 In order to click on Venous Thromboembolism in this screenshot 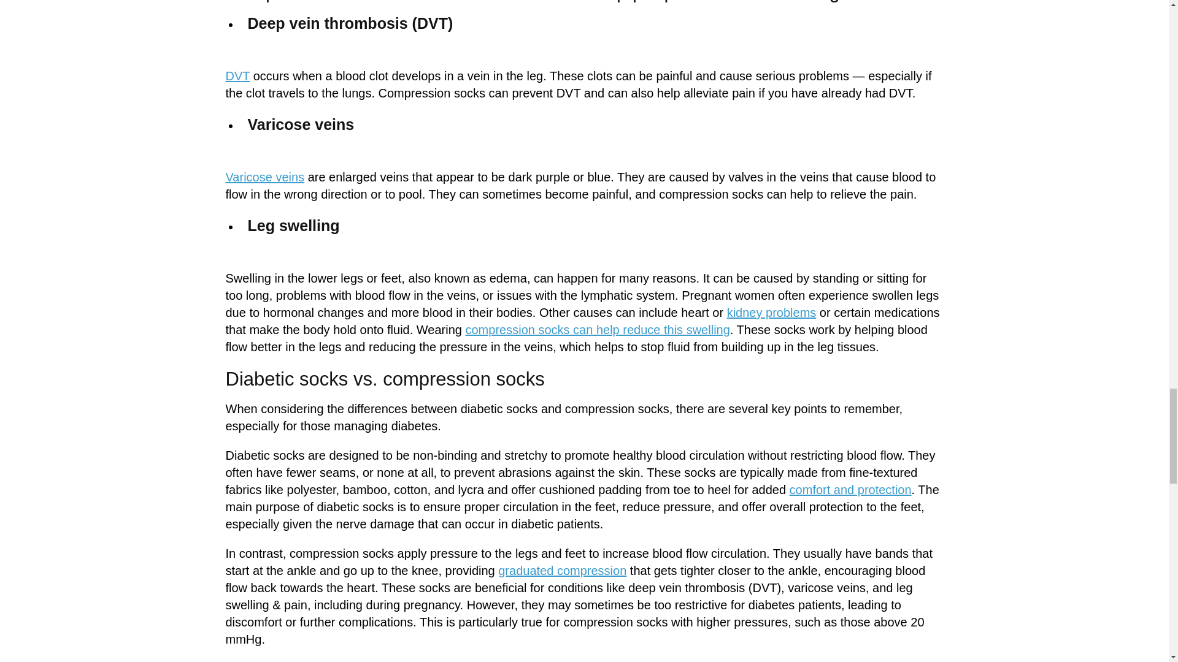, I will do `click(238, 76)`.